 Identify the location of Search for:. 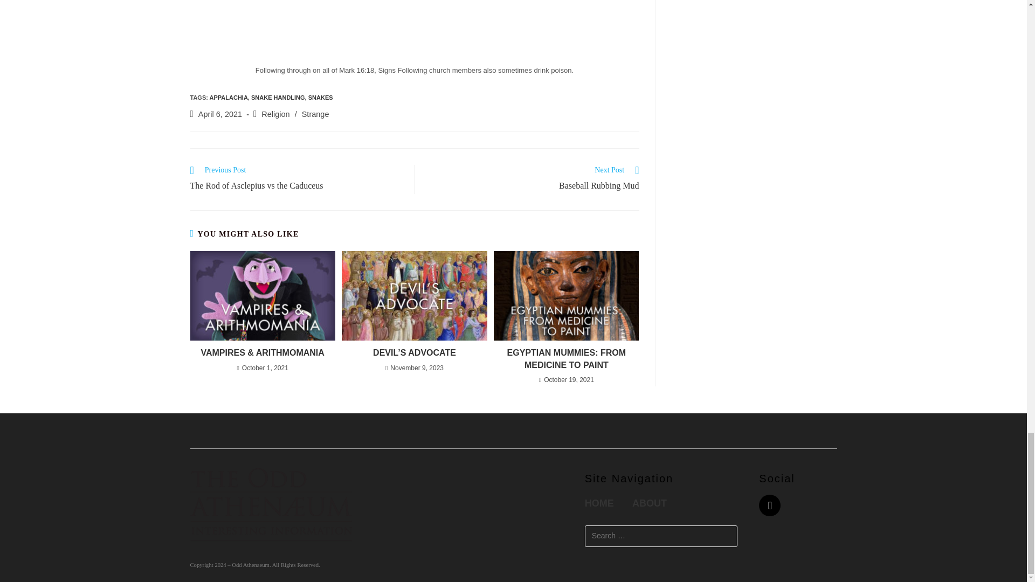
(661, 536).